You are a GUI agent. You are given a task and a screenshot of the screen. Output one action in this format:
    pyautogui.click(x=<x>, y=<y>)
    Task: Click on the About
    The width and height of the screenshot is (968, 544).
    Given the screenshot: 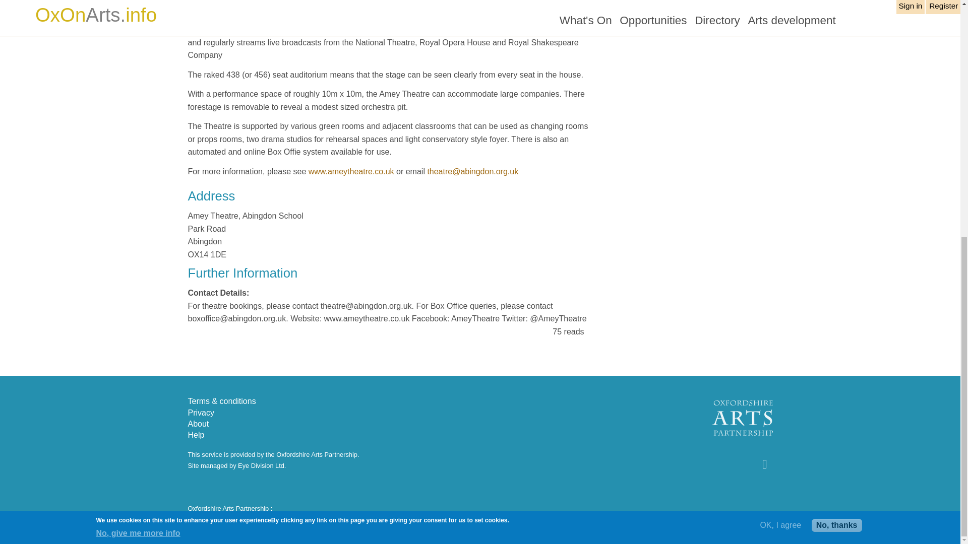 What is the action you would take?
    pyautogui.click(x=198, y=423)
    